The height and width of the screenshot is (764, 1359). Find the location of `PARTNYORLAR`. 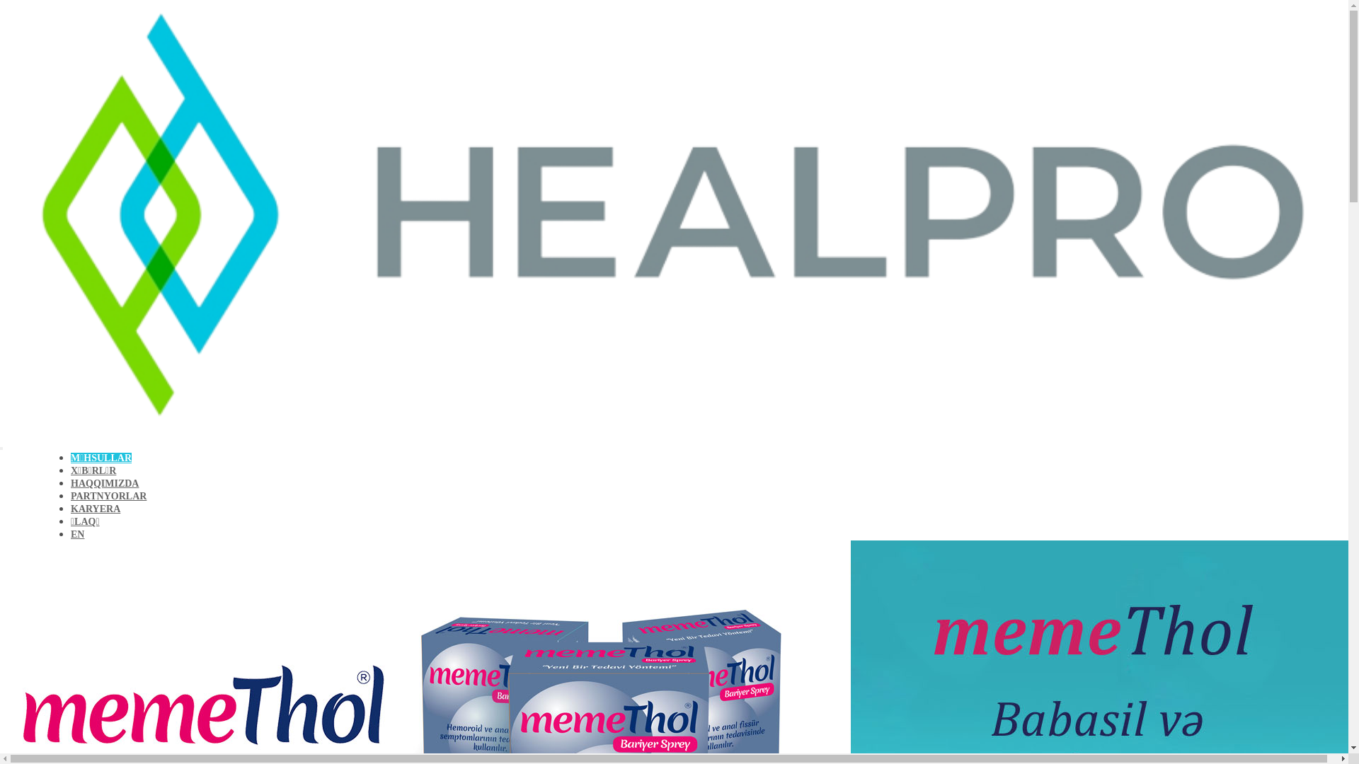

PARTNYORLAR is located at coordinates (109, 497).